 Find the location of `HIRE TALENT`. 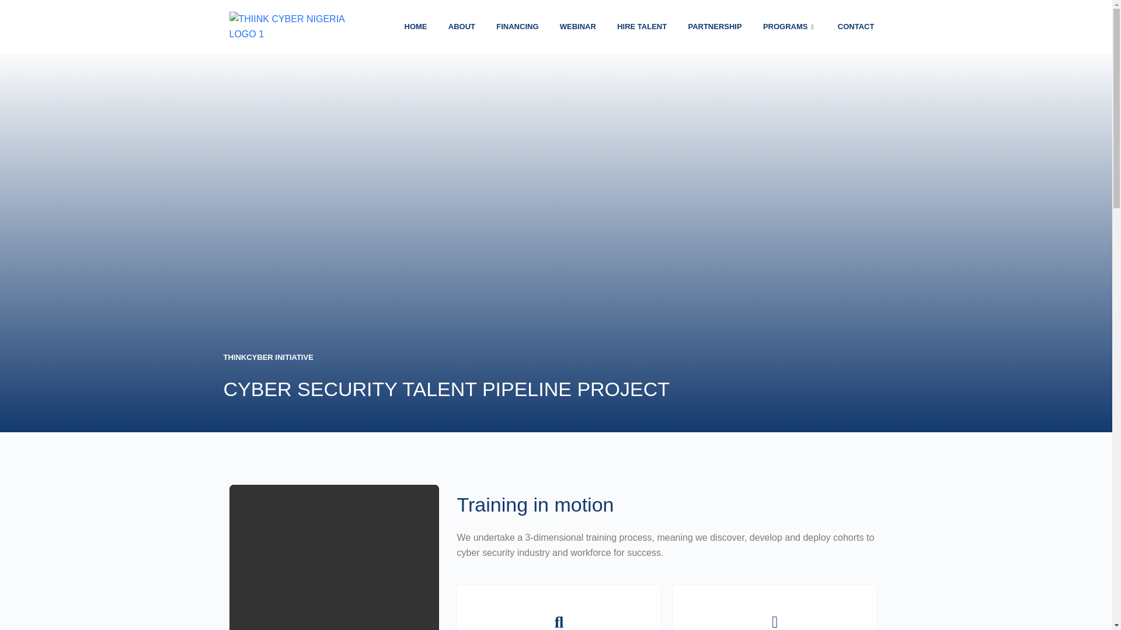

HIRE TALENT is located at coordinates (642, 27).